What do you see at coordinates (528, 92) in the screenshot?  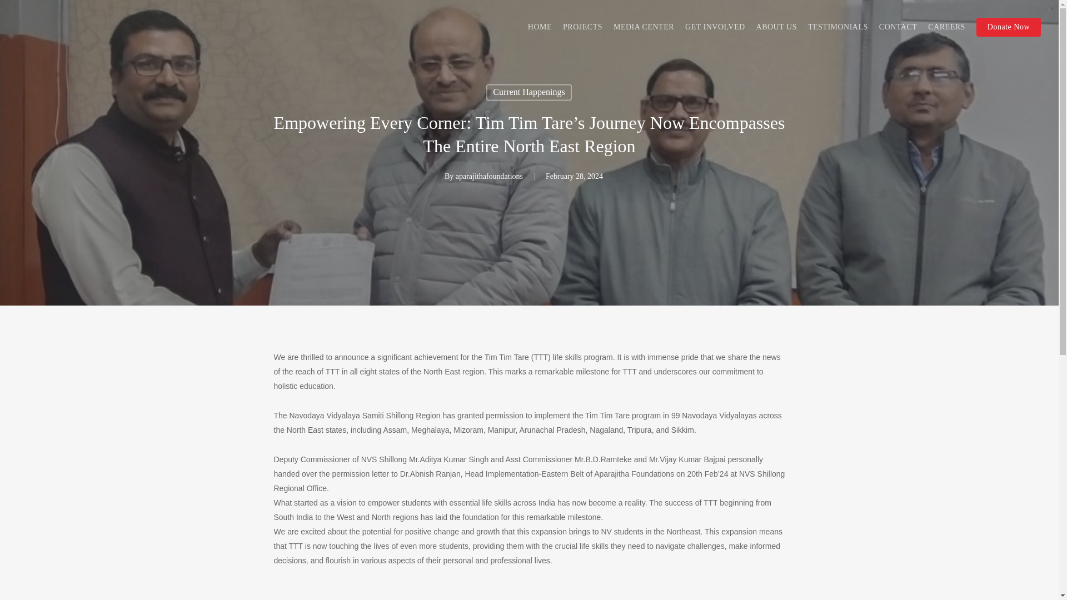 I see `Current Happenings` at bounding box center [528, 92].